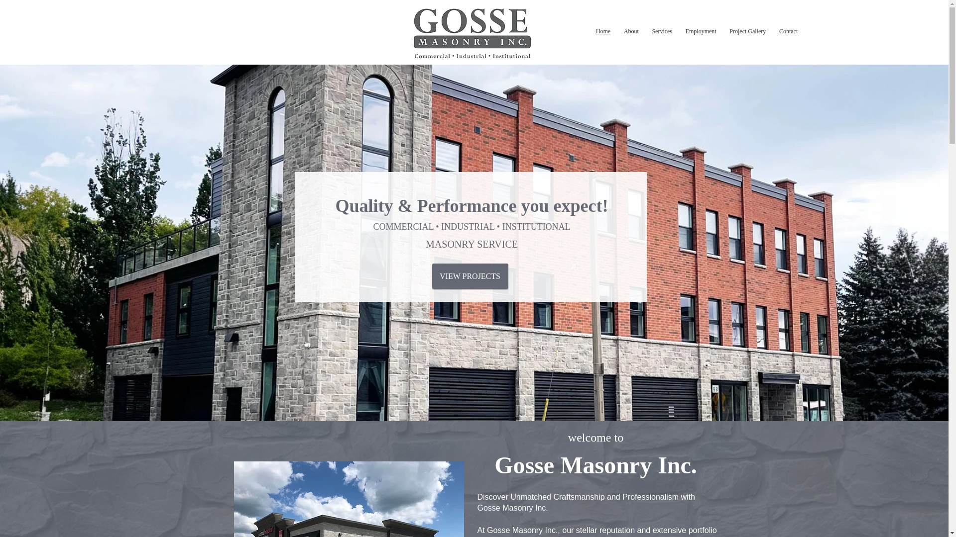 The width and height of the screenshot is (956, 537). I want to click on Services, so click(662, 31).